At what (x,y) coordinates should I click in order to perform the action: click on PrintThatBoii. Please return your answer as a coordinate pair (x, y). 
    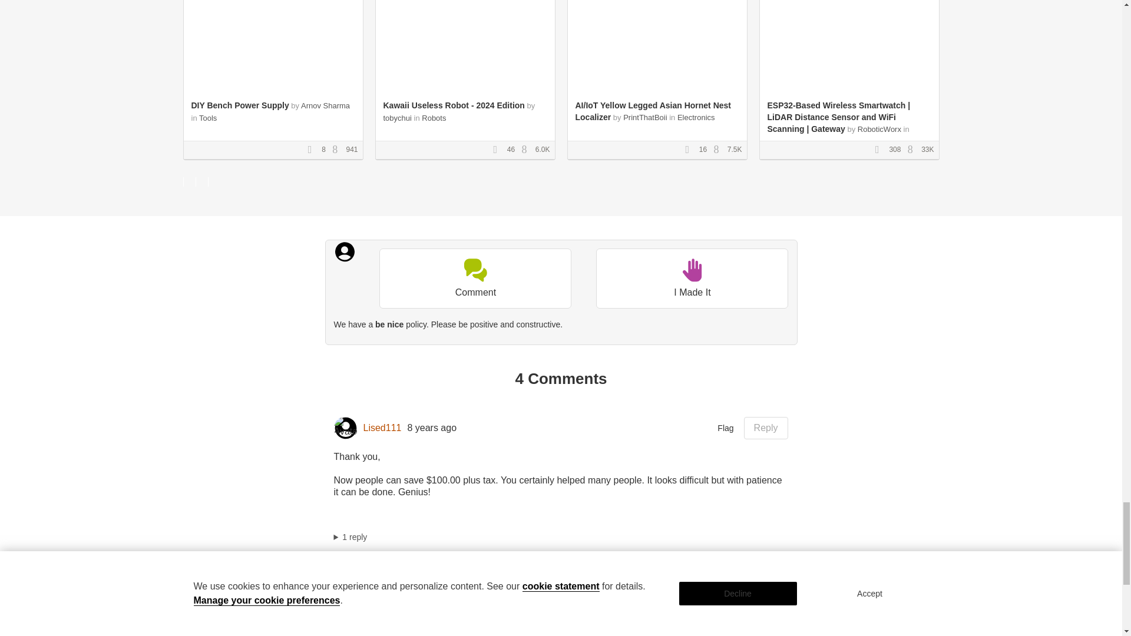
    Looking at the image, I should click on (646, 118).